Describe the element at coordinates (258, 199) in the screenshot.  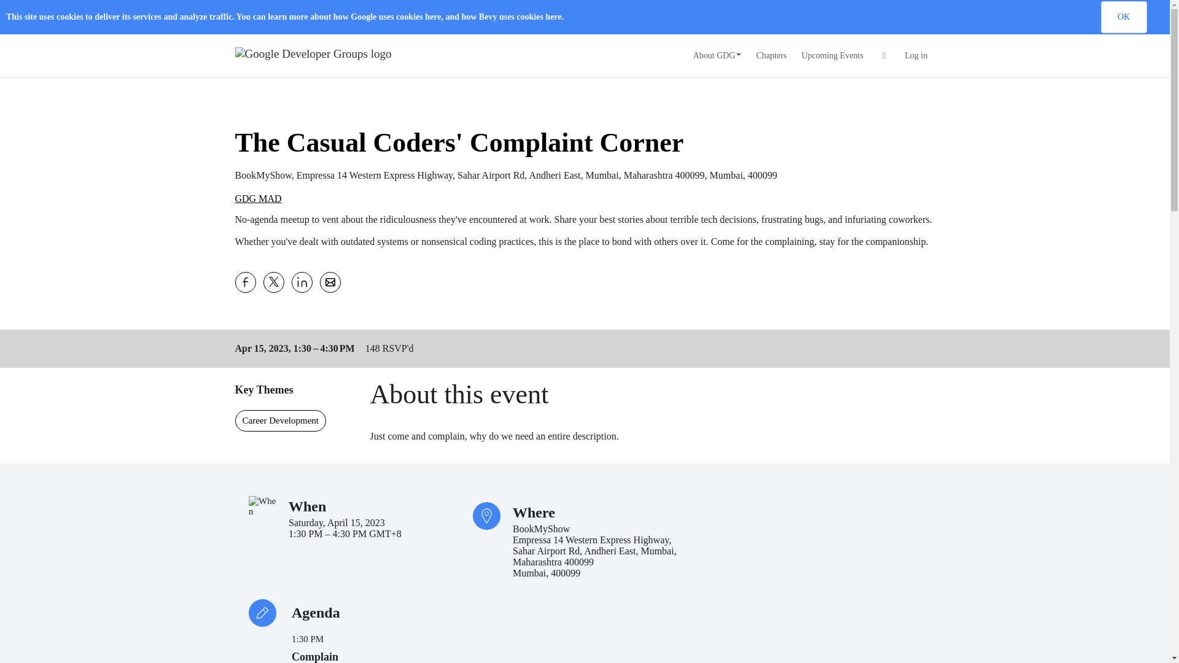
I see `GDG MAD` at that location.